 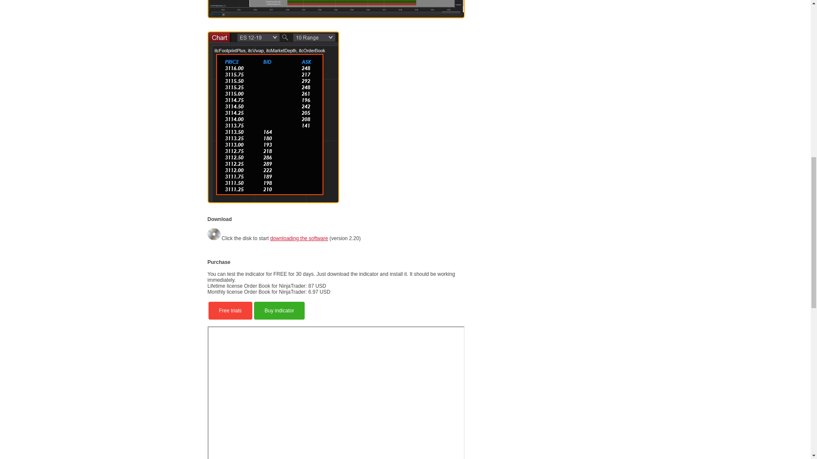 What do you see at coordinates (279, 310) in the screenshot?
I see `Buy indicator` at bounding box center [279, 310].